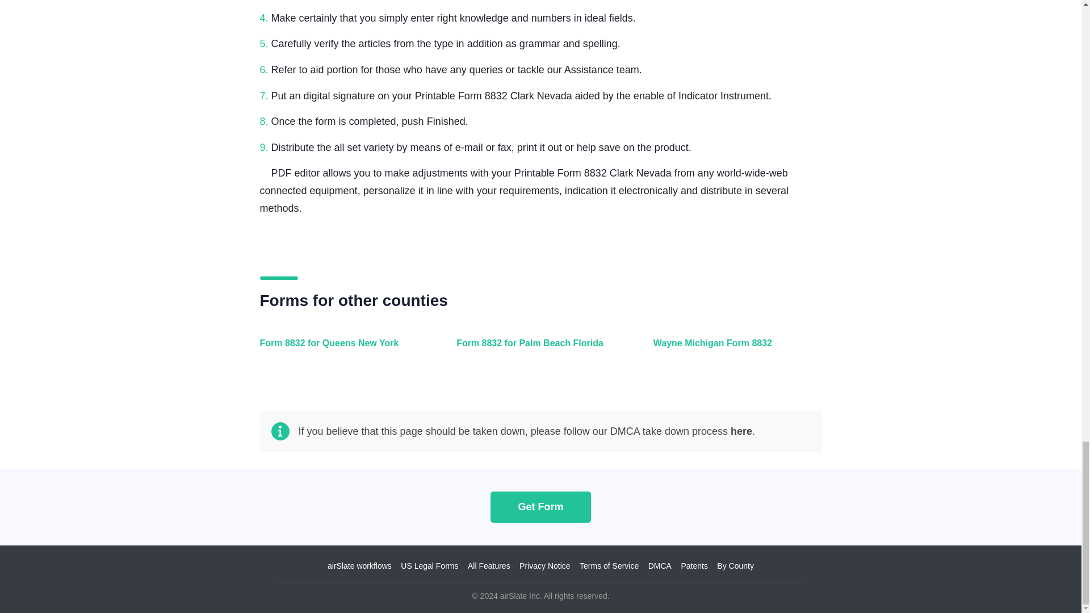 Image resolution: width=1090 pixels, height=613 pixels. I want to click on here, so click(741, 431).